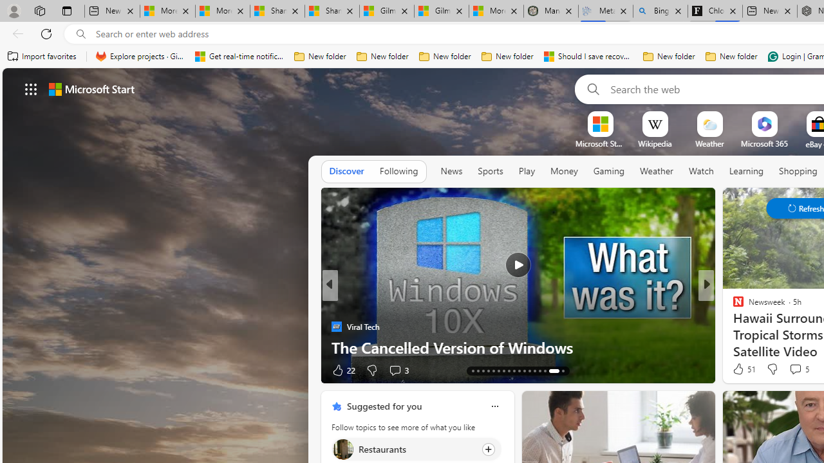 The width and height of the screenshot is (824, 463). Describe the element at coordinates (478, 370) in the screenshot. I see `AutomationID: tab-18` at that location.